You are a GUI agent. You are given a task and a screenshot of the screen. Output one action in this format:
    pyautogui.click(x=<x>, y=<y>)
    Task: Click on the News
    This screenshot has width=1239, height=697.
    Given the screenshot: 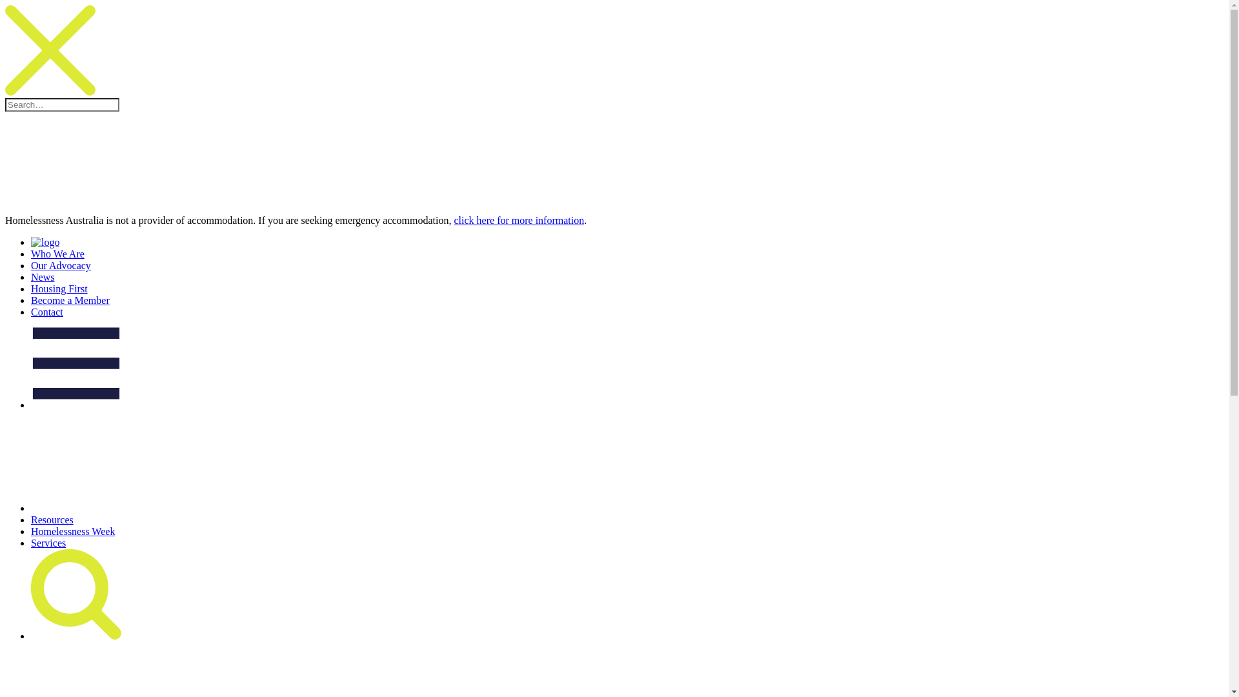 What is the action you would take?
    pyautogui.click(x=43, y=278)
    